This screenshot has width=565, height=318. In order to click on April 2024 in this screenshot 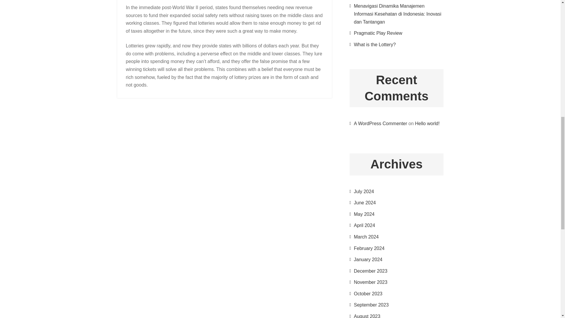, I will do `click(364, 226)`.